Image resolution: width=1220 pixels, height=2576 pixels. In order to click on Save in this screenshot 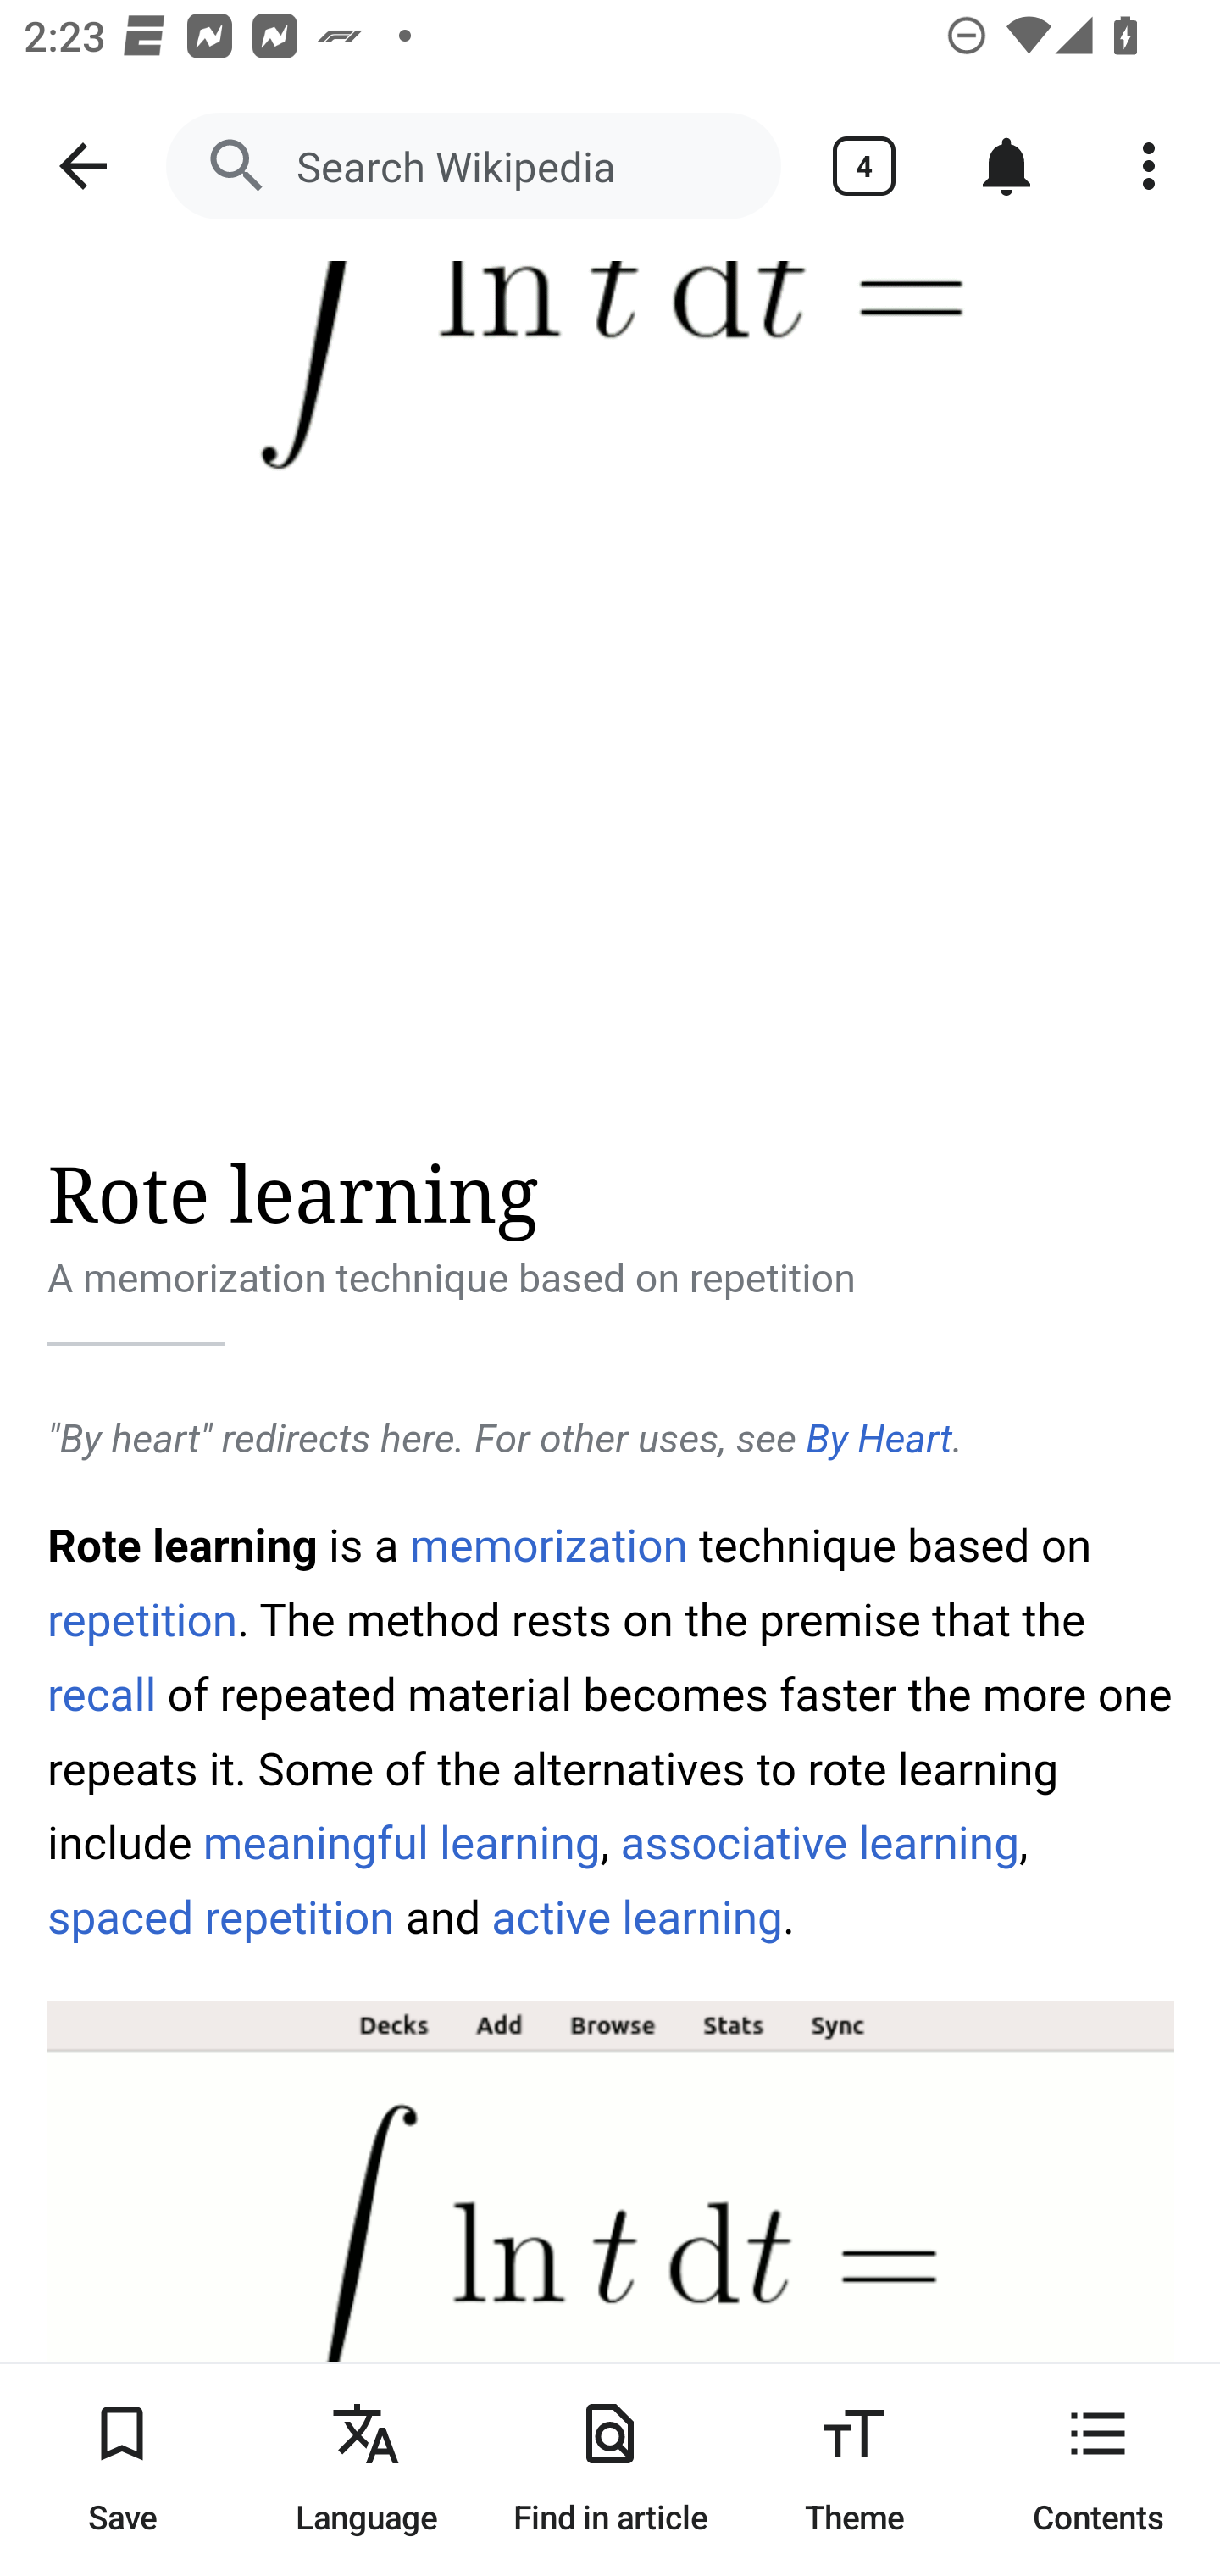, I will do `click(122, 2469)`.